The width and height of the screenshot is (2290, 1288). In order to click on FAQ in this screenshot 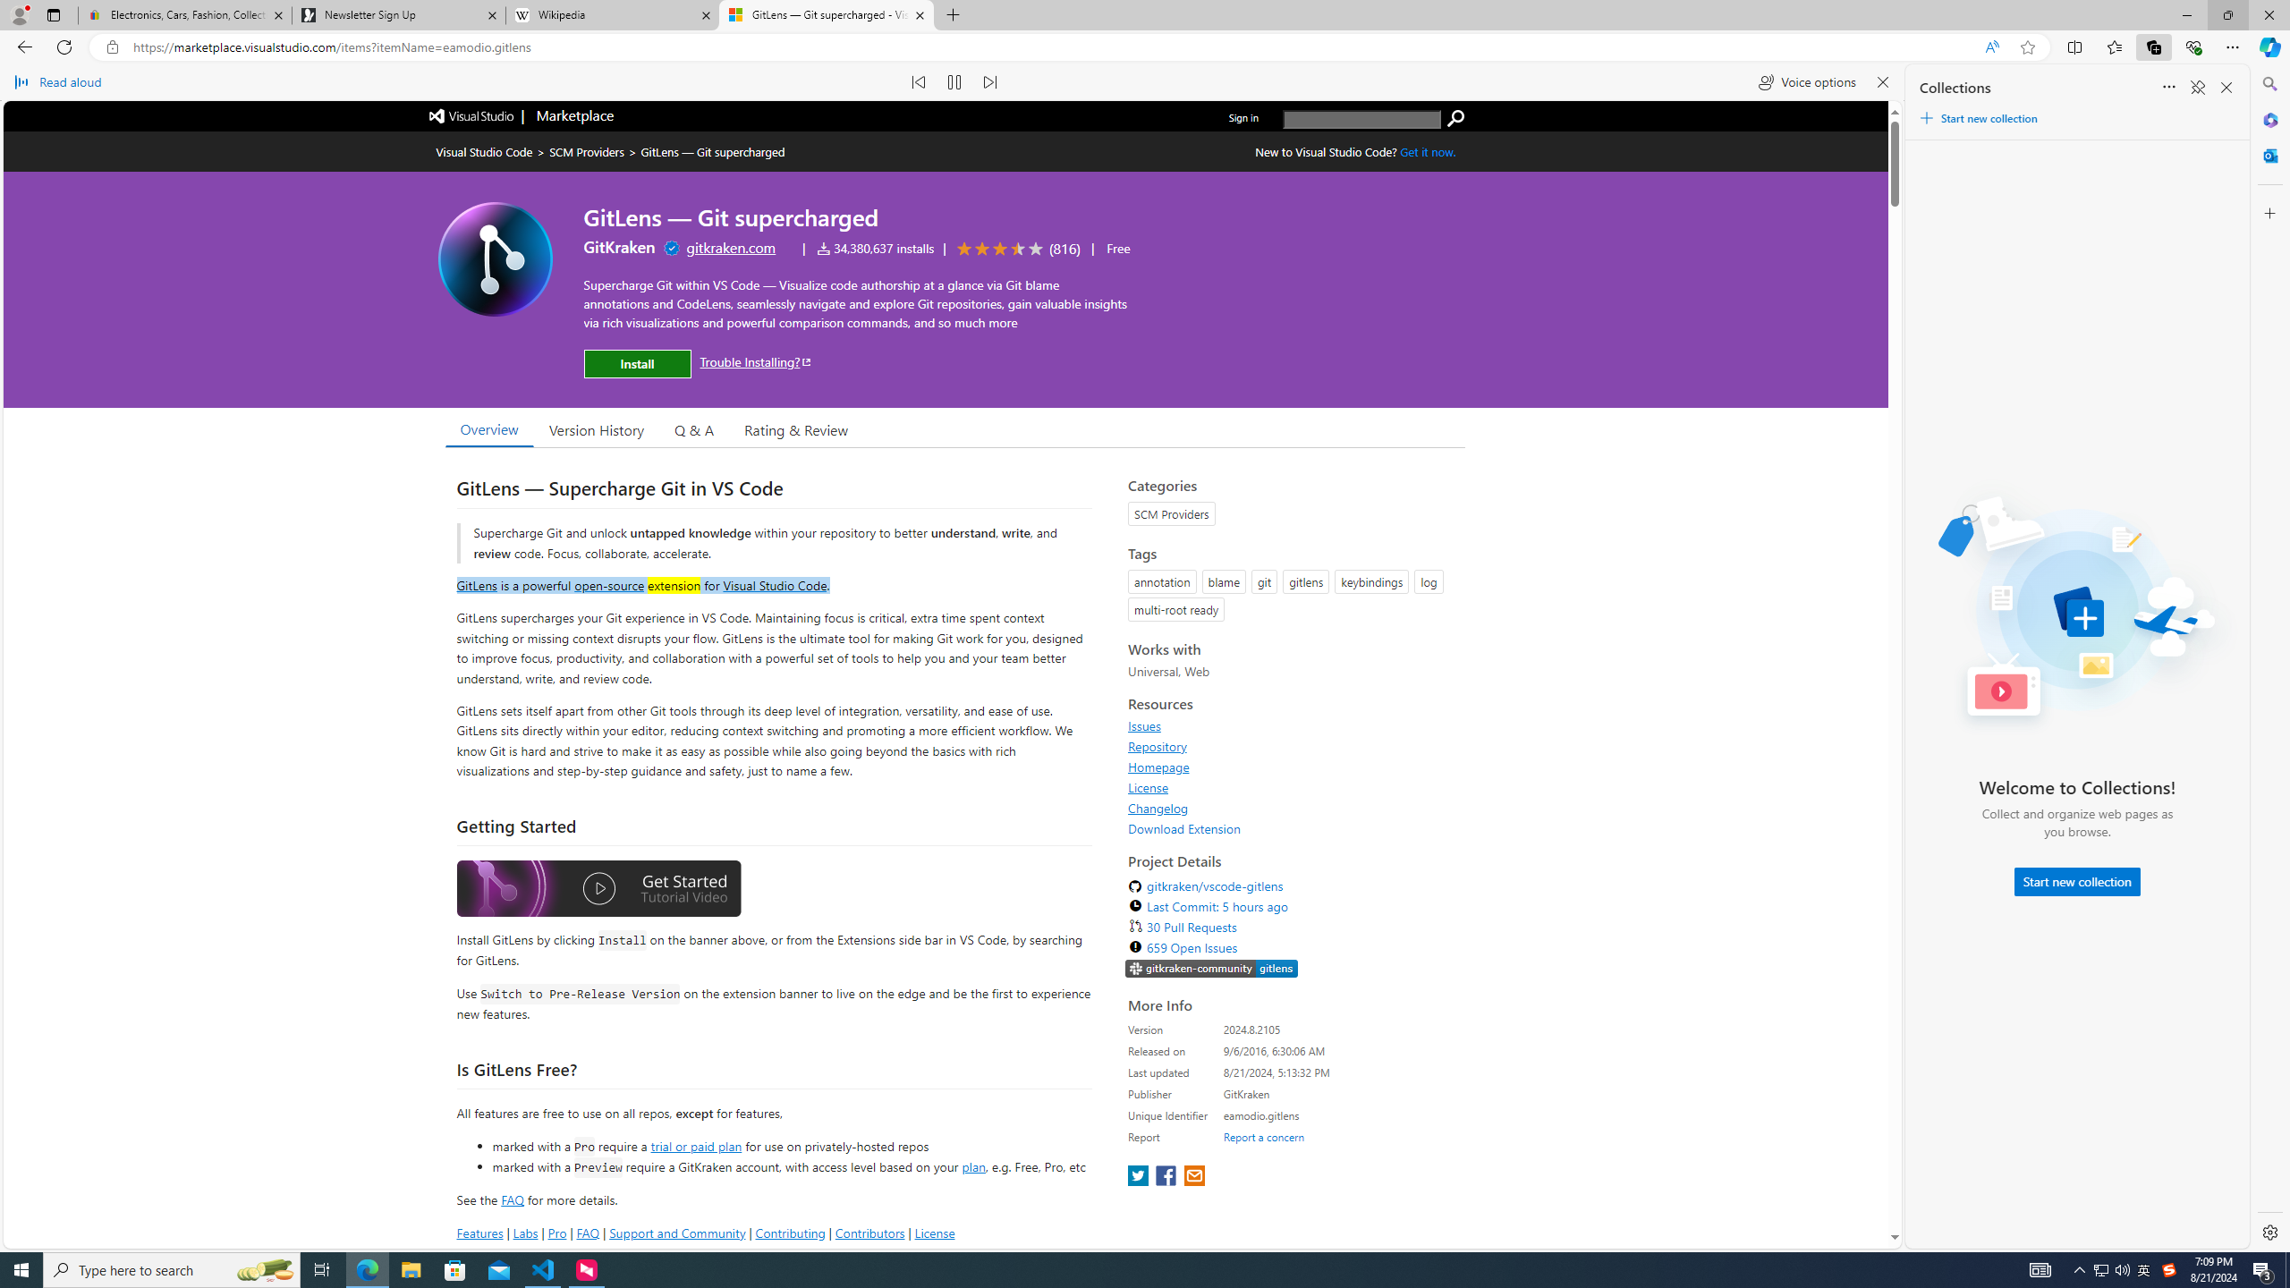, I will do `click(589, 1233)`.